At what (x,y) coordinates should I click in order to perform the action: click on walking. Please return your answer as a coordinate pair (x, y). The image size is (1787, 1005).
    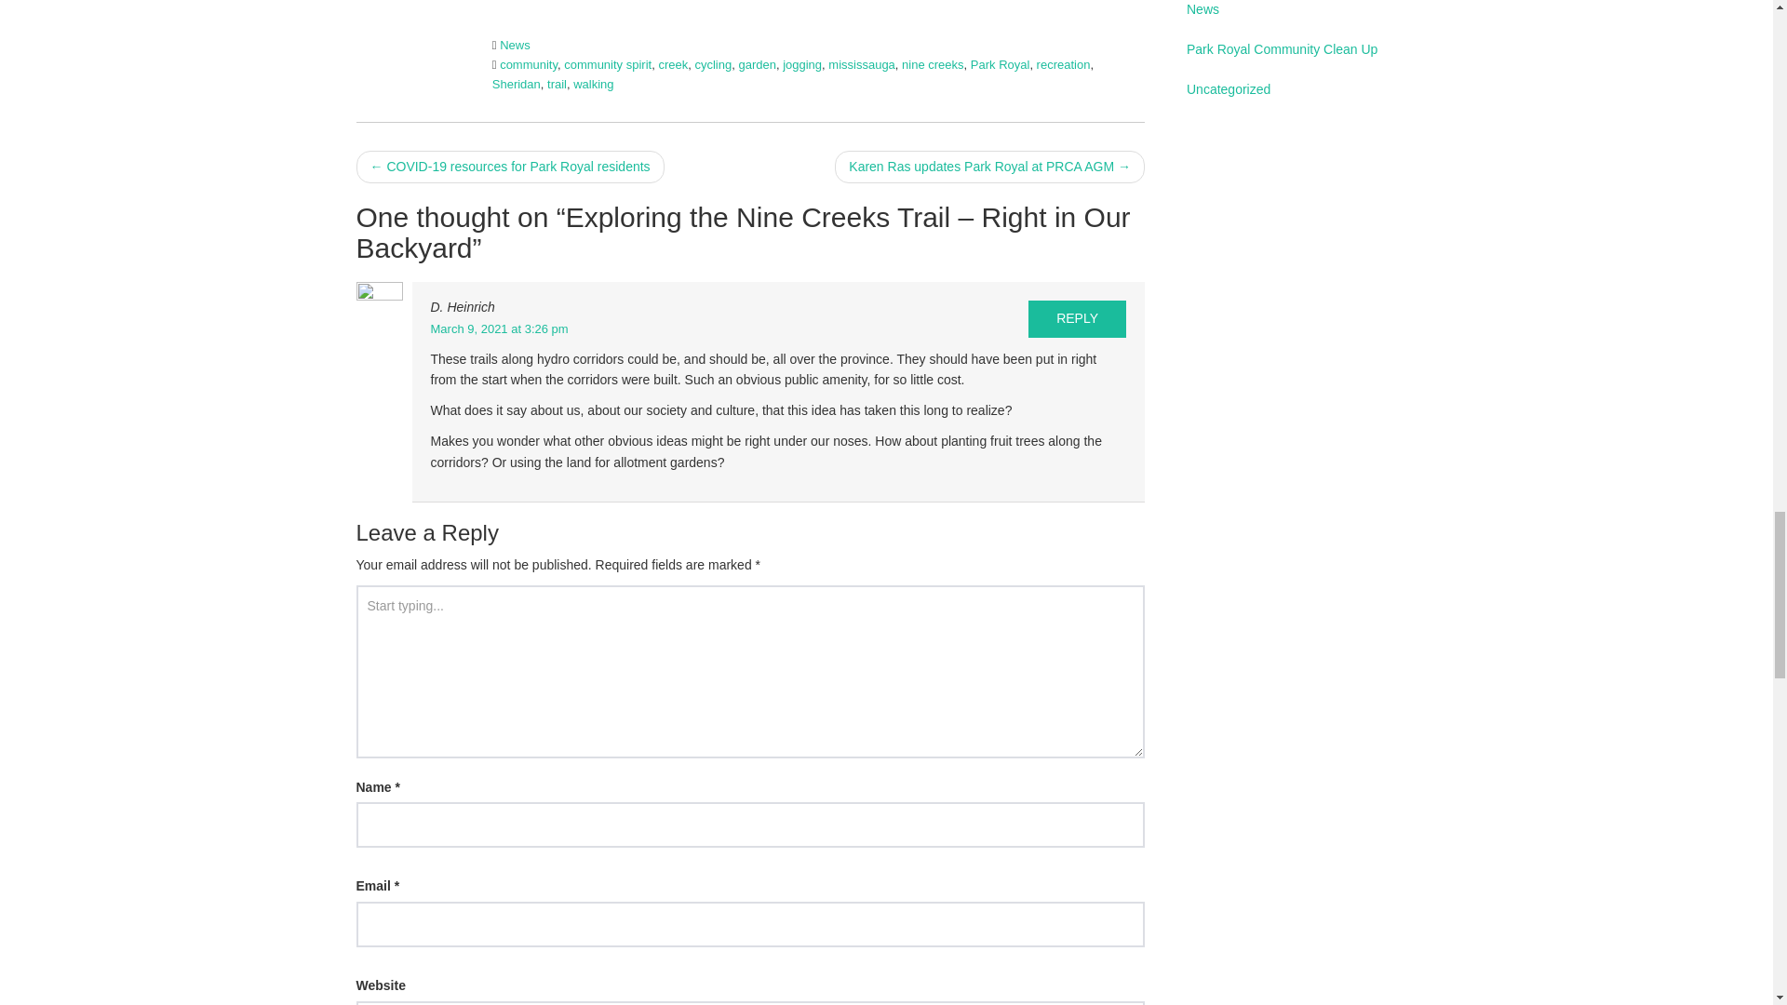
    Looking at the image, I should click on (593, 84).